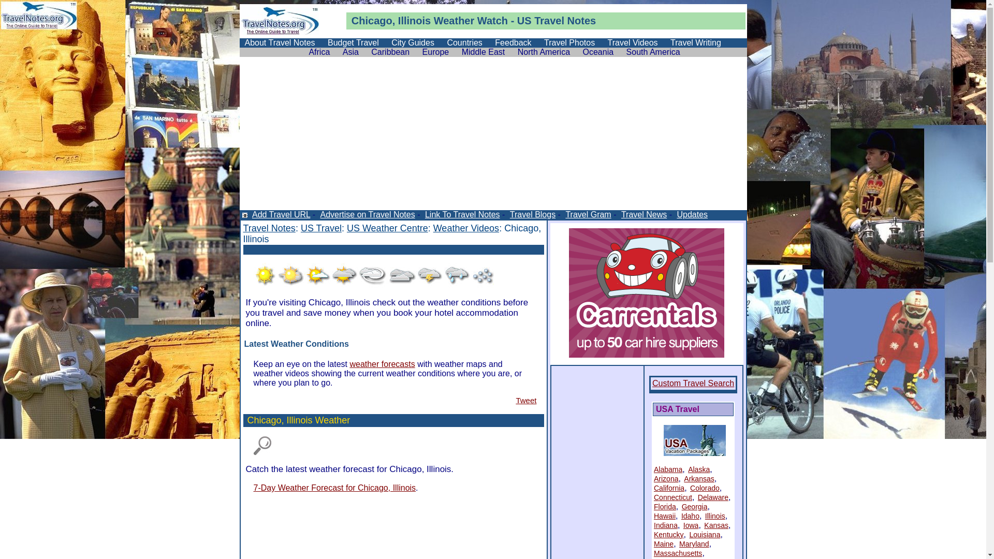  I want to click on Advertise on Travel Notes, so click(367, 214).